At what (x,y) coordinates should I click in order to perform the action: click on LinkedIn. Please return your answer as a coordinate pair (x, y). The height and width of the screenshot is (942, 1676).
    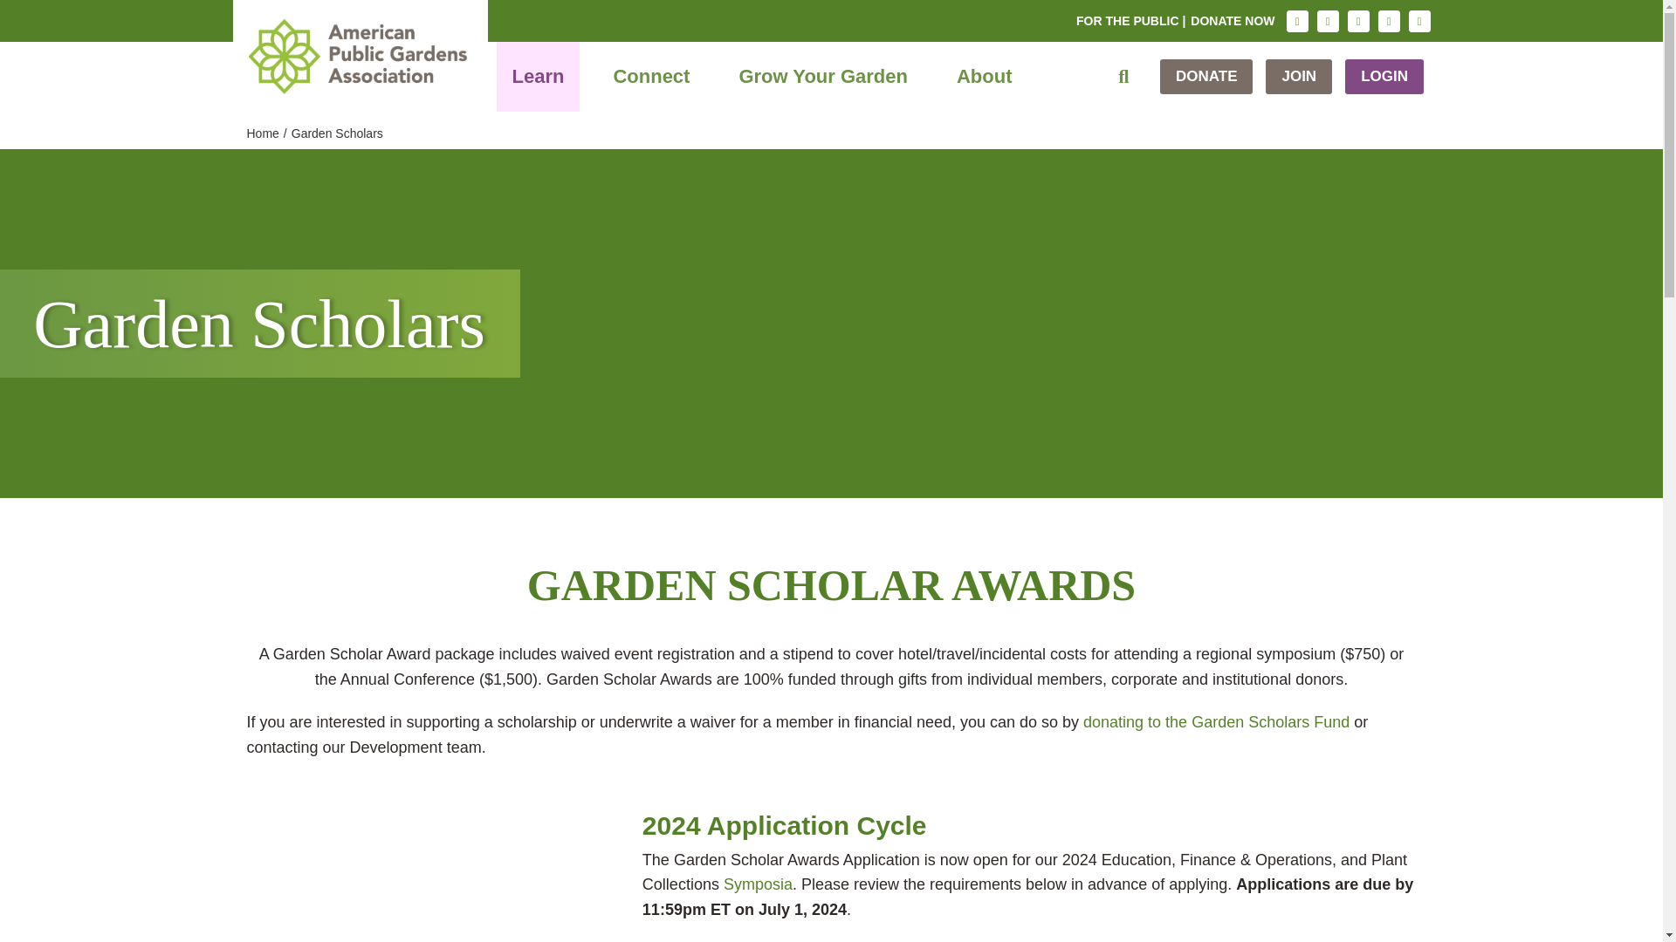
    Looking at the image, I should click on (1388, 21).